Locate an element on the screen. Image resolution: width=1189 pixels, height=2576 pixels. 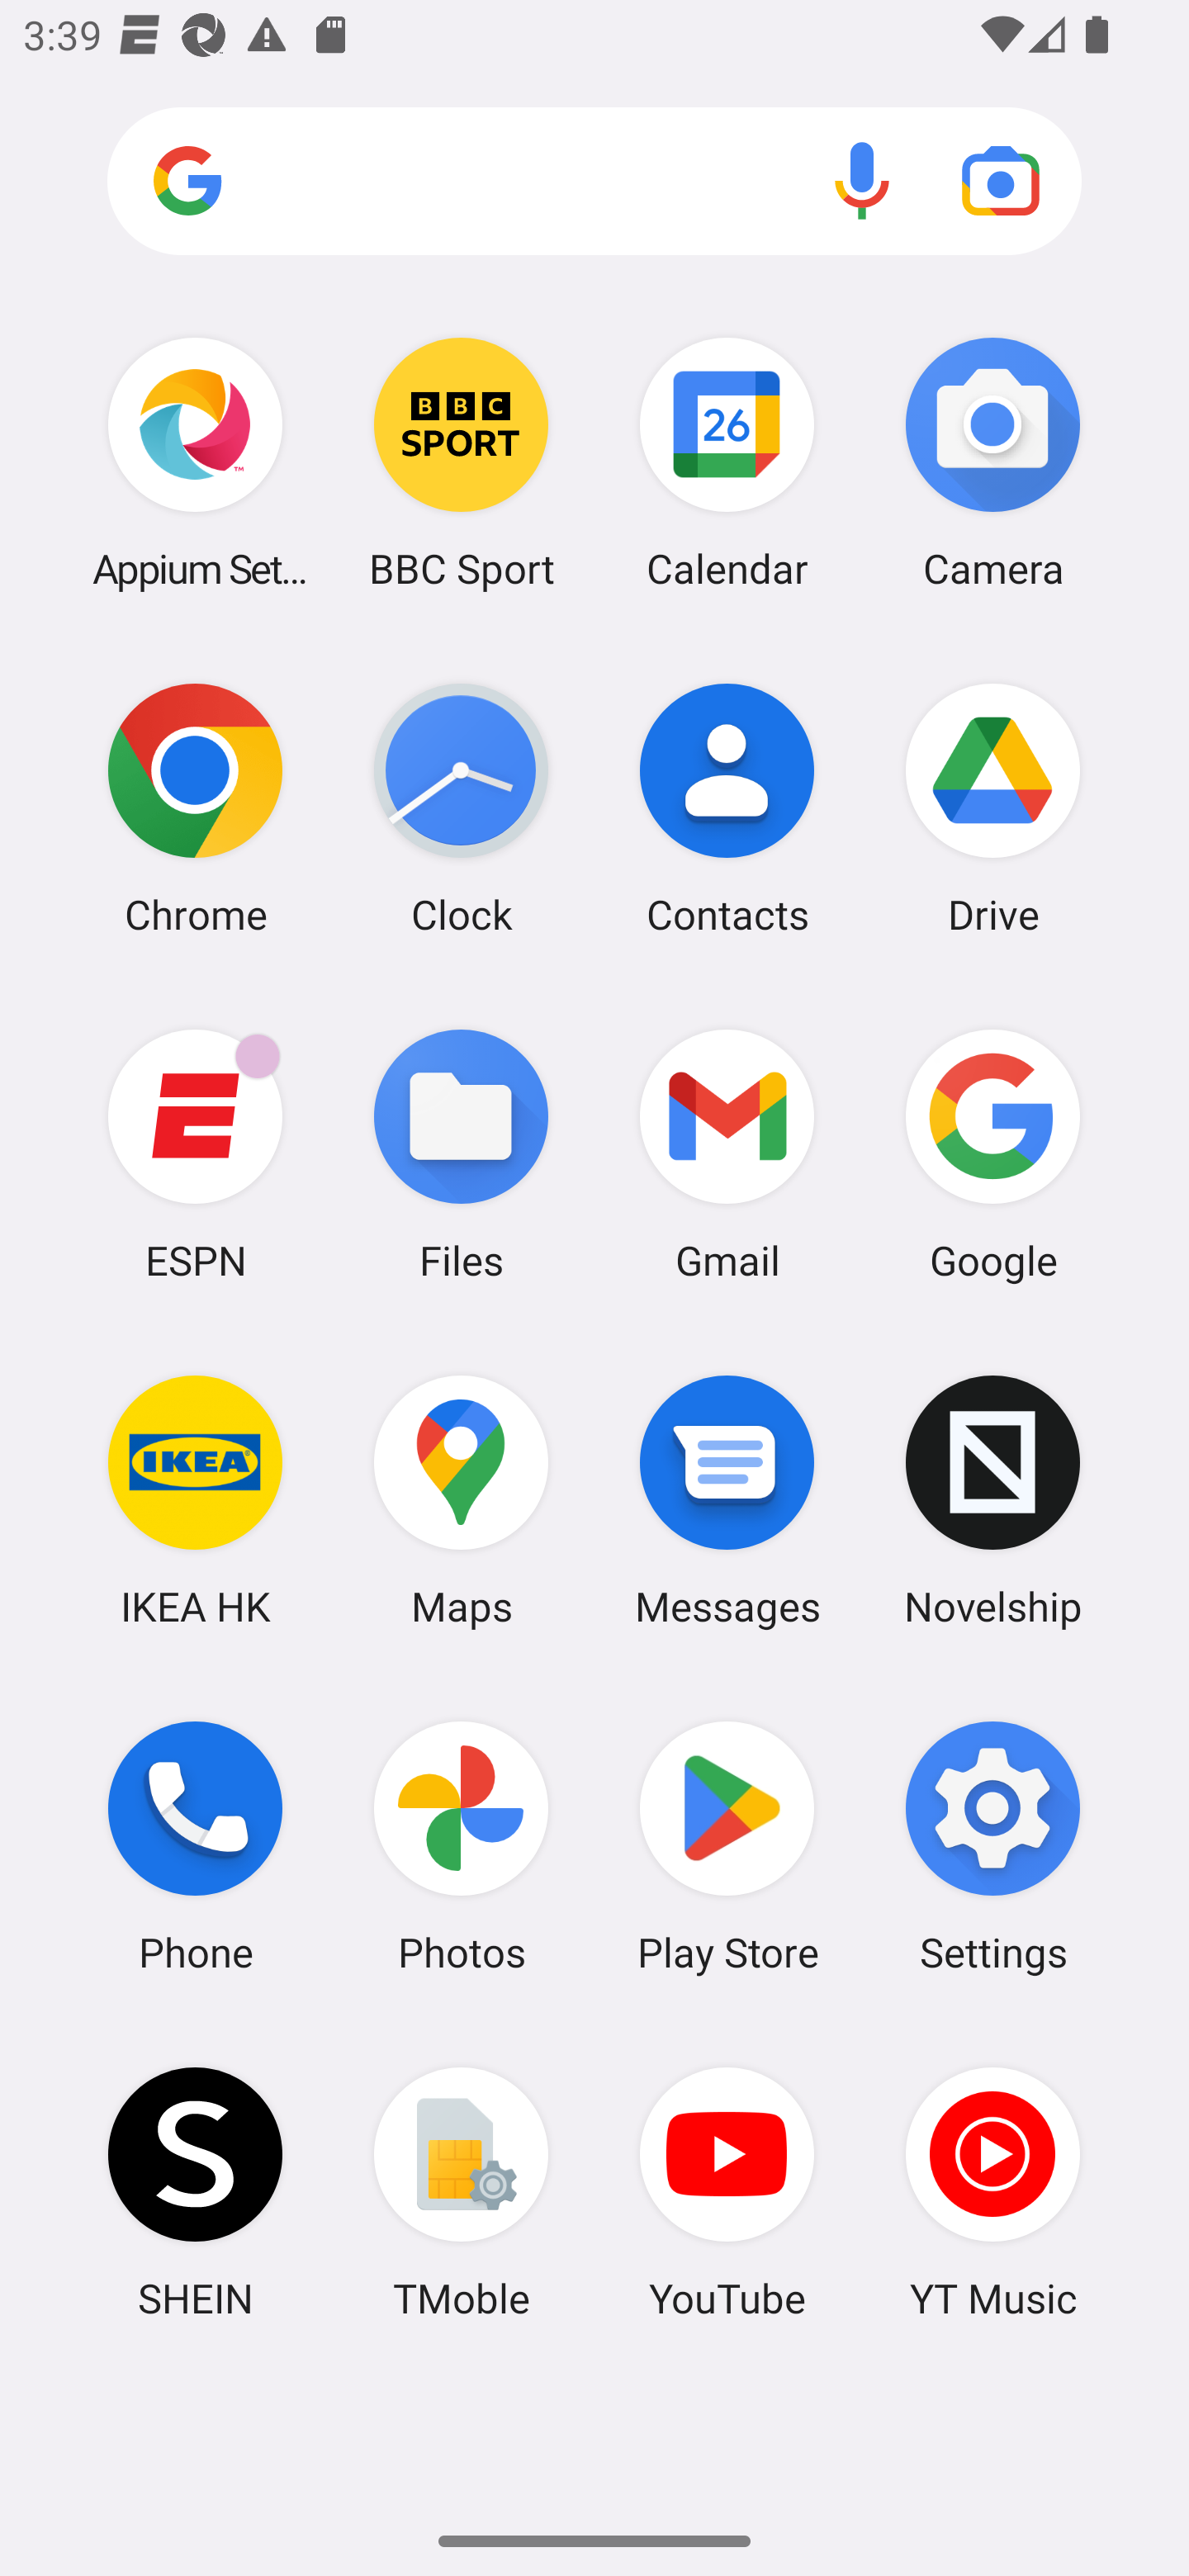
Search apps, web and more is located at coordinates (594, 182).